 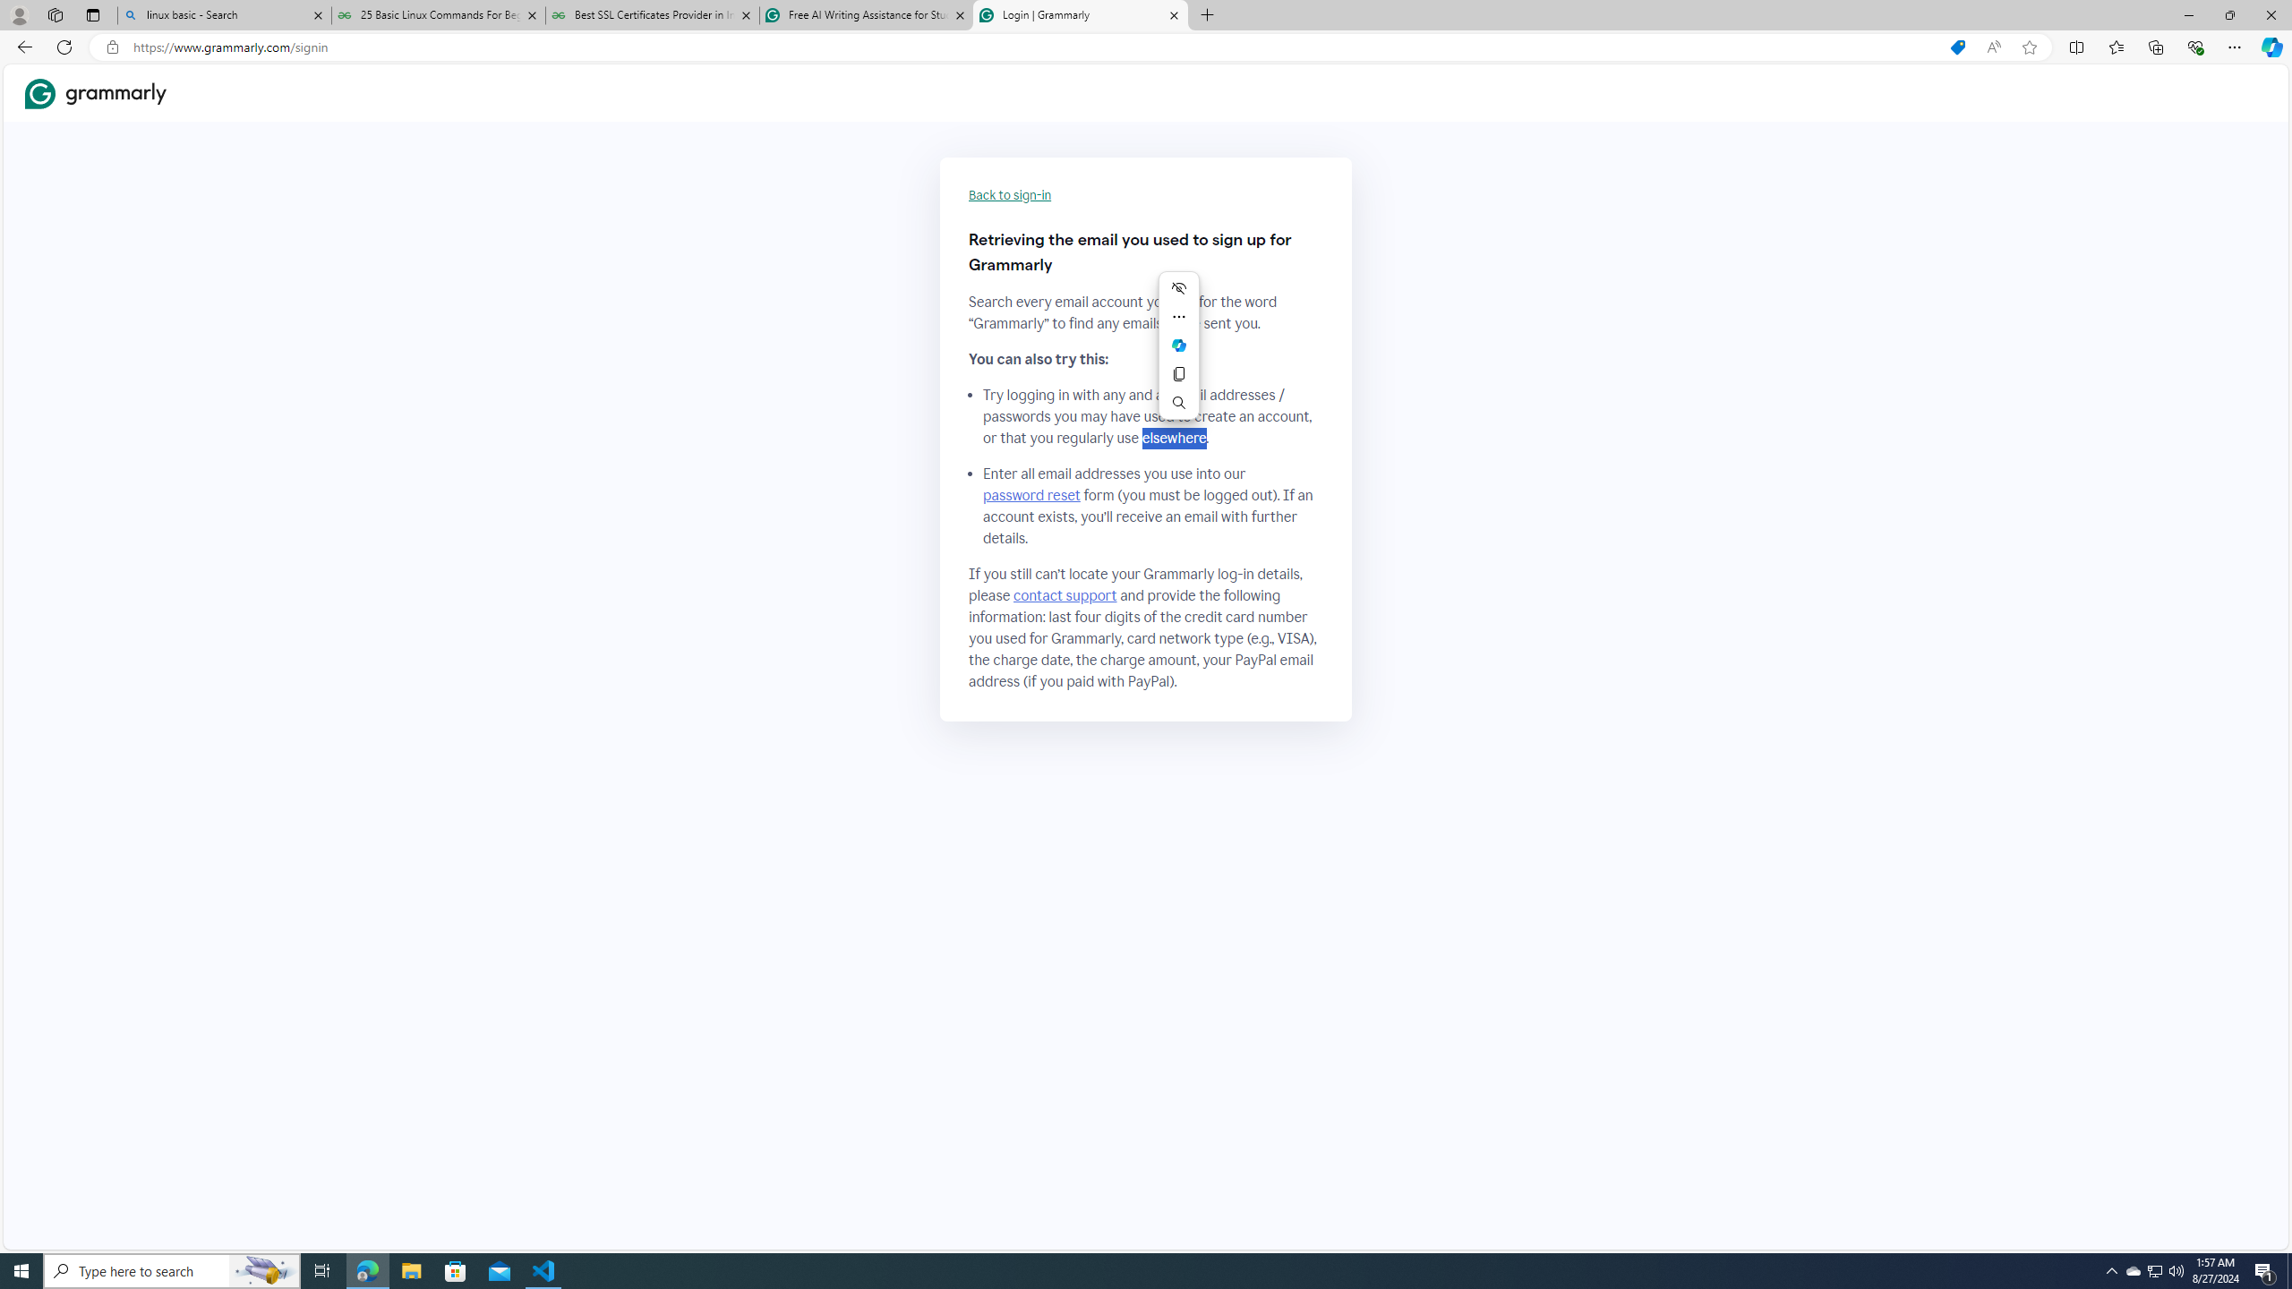 I want to click on Copy, so click(x=1178, y=373).